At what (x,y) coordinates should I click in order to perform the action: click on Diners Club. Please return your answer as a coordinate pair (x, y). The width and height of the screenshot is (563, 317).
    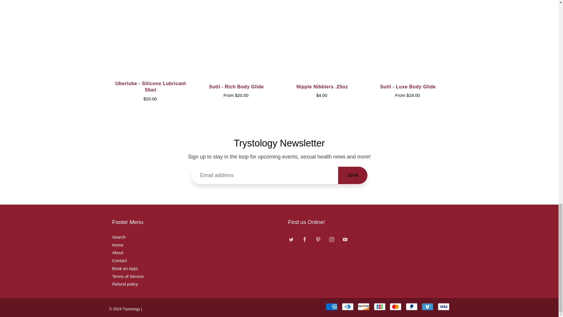
    Looking at the image, I should click on (347, 306).